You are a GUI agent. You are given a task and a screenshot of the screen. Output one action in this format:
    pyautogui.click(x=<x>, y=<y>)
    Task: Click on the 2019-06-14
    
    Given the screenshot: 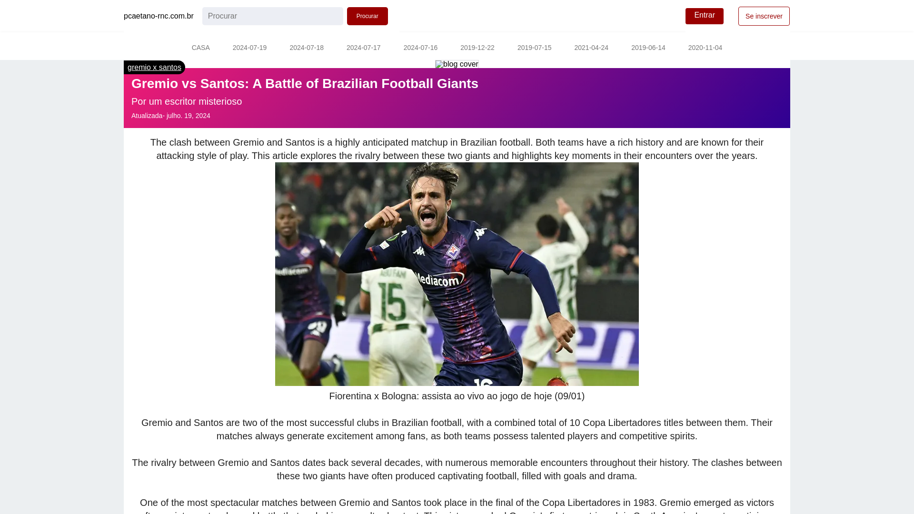 What is the action you would take?
    pyautogui.click(x=648, y=49)
    